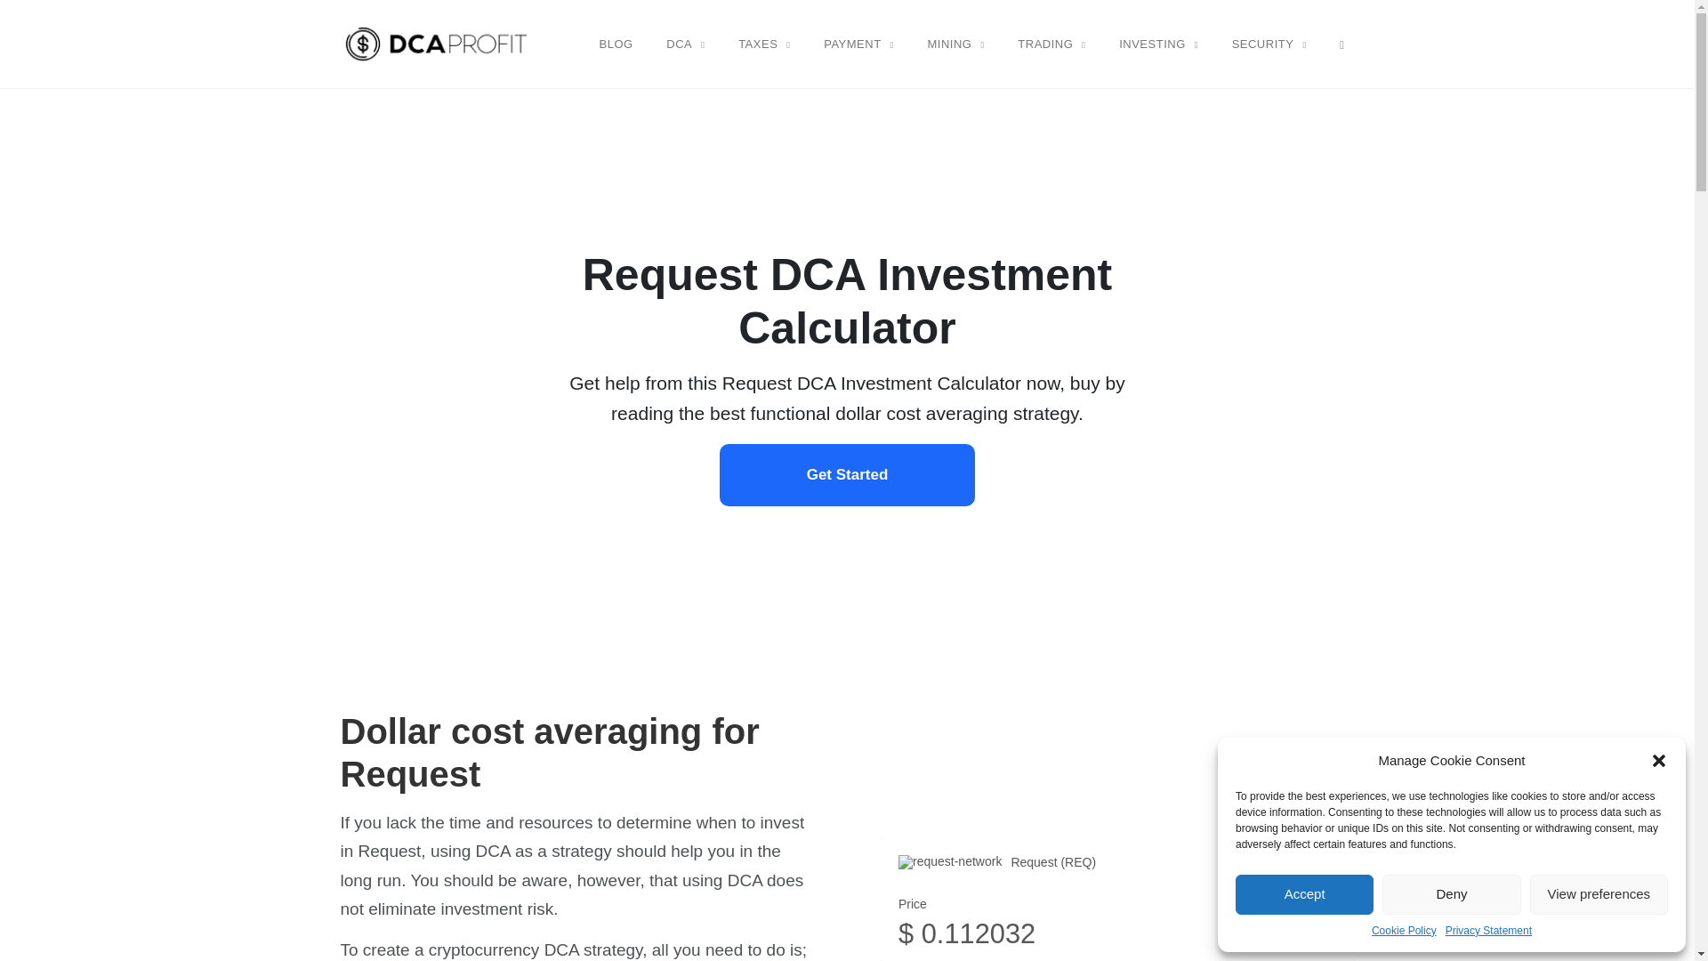  Describe the element at coordinates (685, 44) in the screenshot. I see `DCA` at that location.